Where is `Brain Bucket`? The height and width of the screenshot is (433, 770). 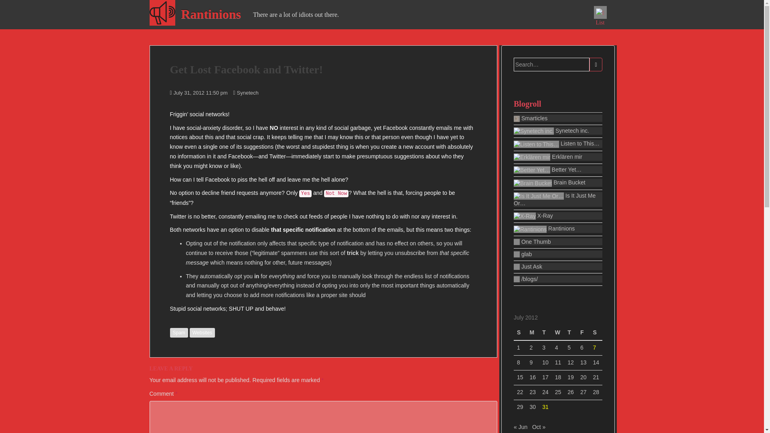
Brain Bucket is located at coordinates (557, 183).